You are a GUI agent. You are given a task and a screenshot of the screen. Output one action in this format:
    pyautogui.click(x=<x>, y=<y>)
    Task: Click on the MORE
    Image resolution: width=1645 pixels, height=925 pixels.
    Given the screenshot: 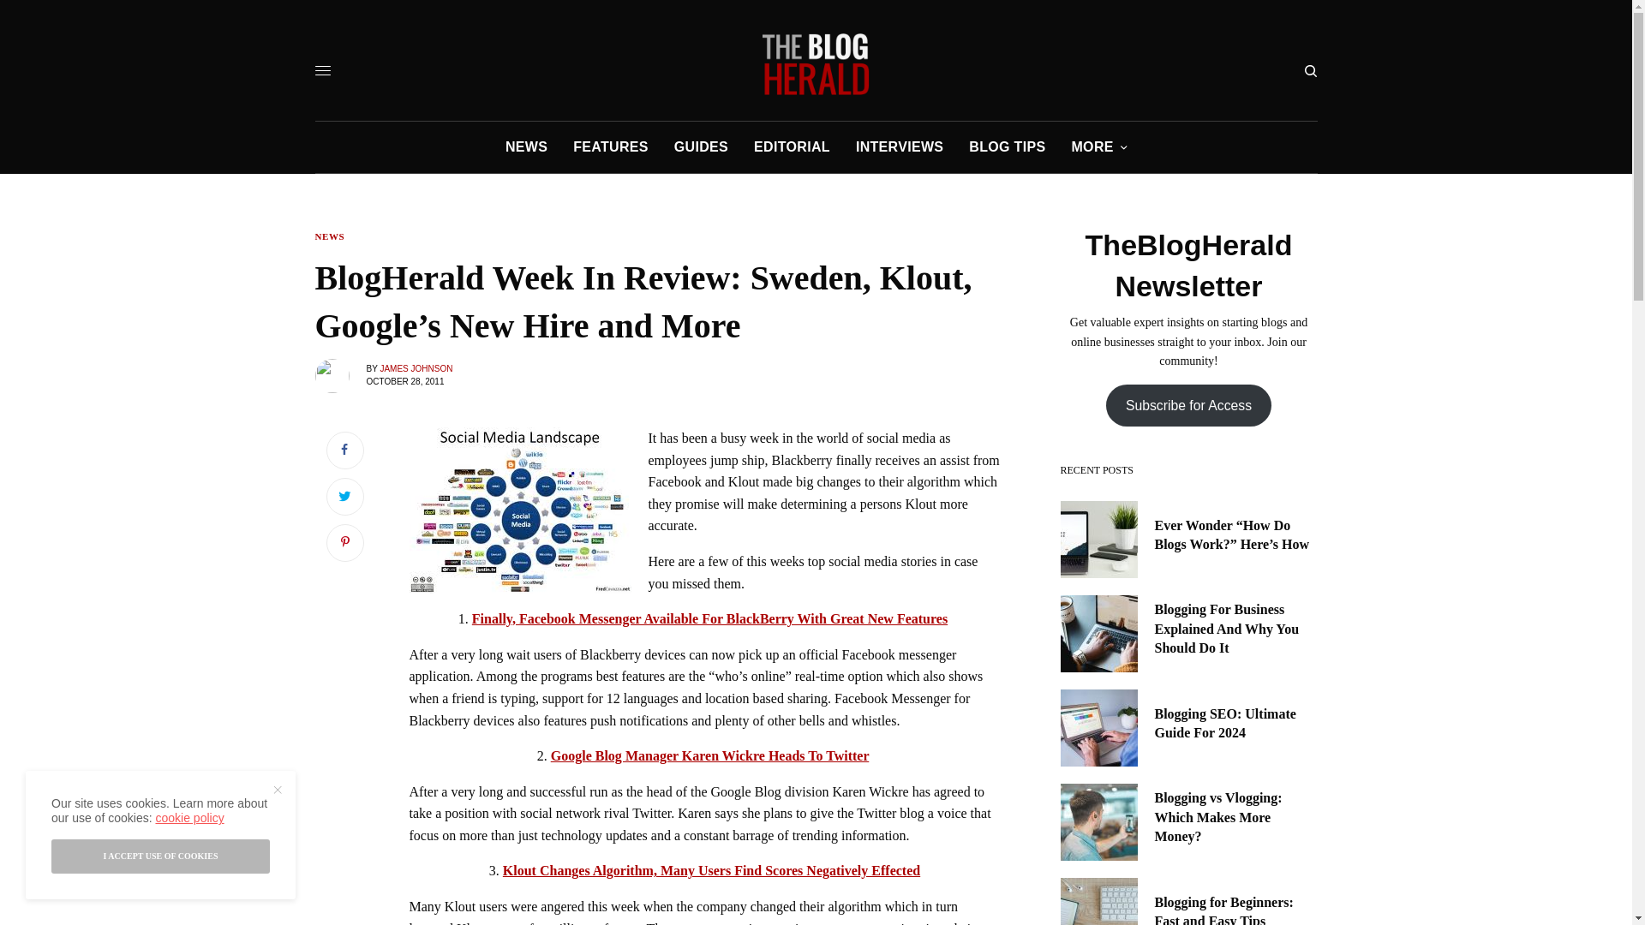 What is the action you would take?
    pyautogui.click(x=1098, y=146)
    